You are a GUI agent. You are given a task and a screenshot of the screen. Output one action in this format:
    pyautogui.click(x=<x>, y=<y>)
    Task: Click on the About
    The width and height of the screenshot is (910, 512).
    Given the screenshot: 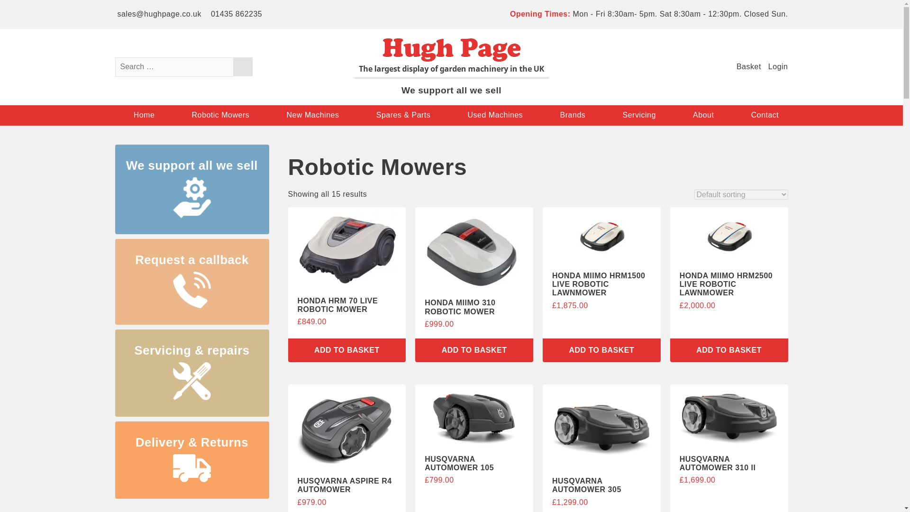 What is the action you would take?
    pyautogui.click(x=703, y=115)
    